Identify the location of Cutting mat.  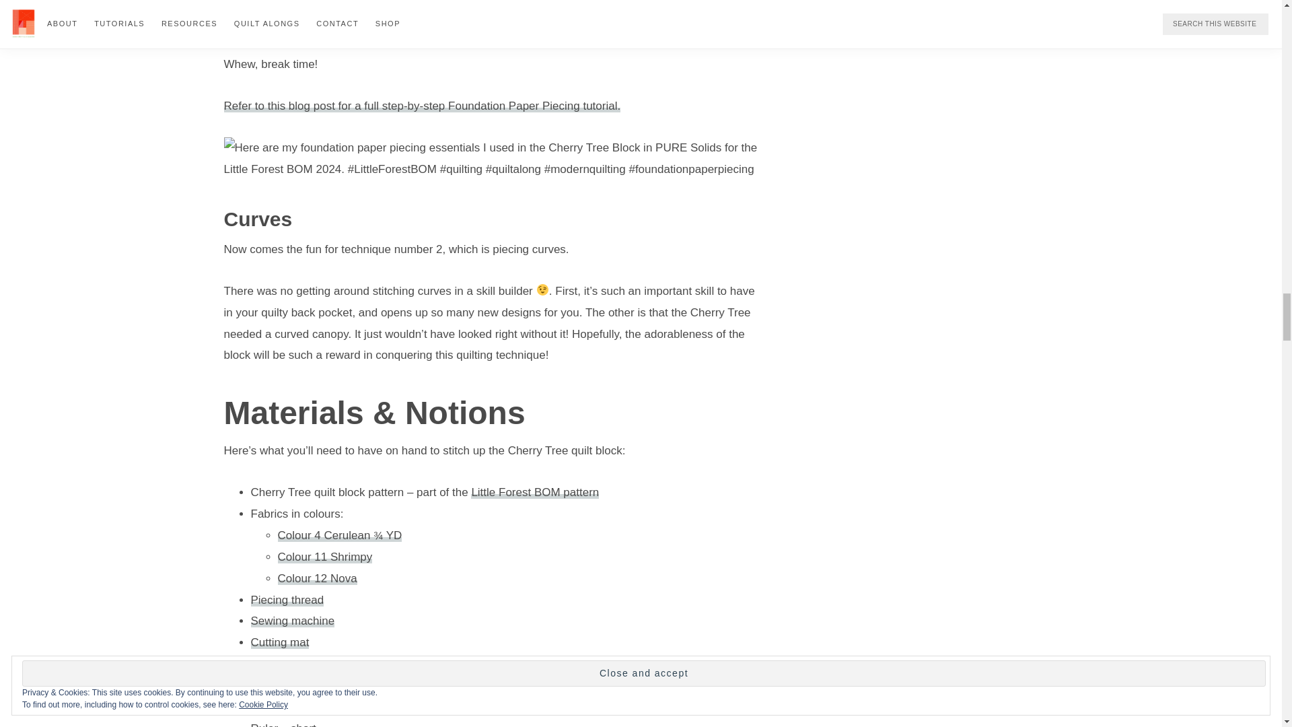
(279, 642).